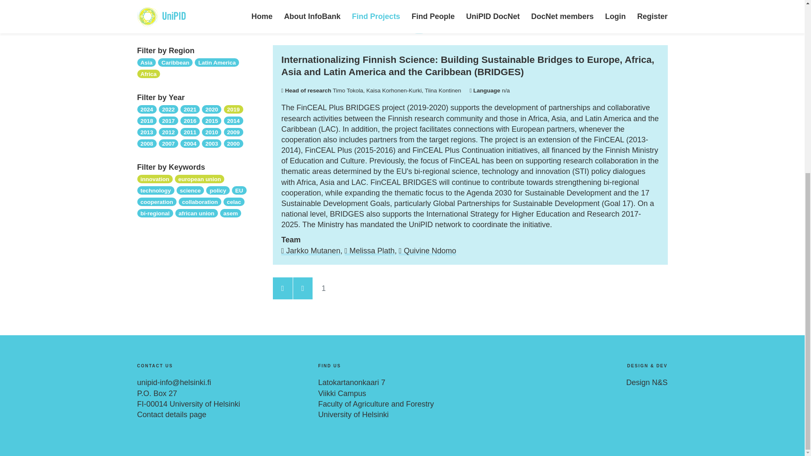  I want to click on 2013, so click(147, 132).